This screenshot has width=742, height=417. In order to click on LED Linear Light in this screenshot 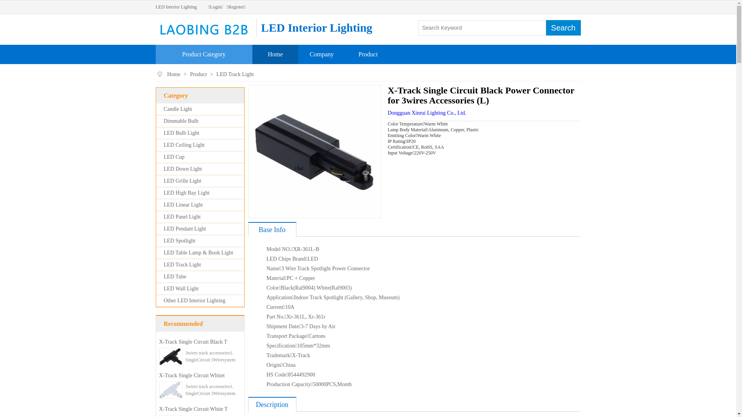, I will do `click(183, 205)`.